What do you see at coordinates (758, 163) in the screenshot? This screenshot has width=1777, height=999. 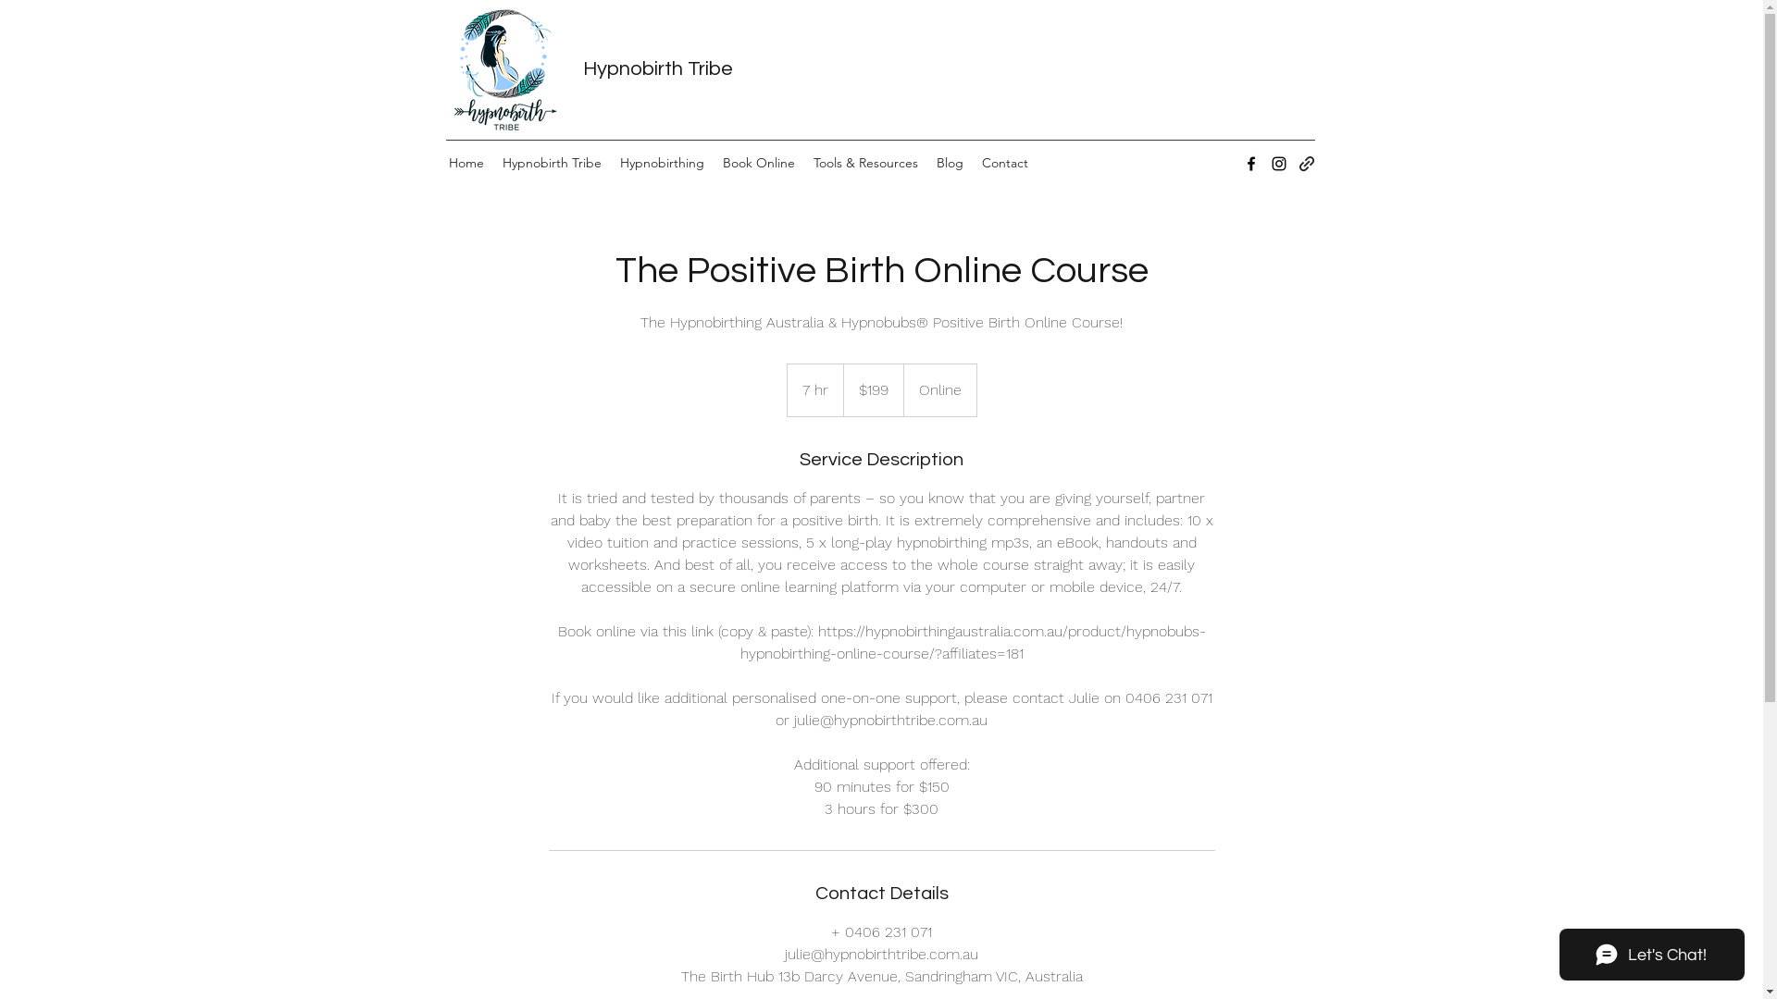 I see `Book Online` at bounding box center [758, 163].